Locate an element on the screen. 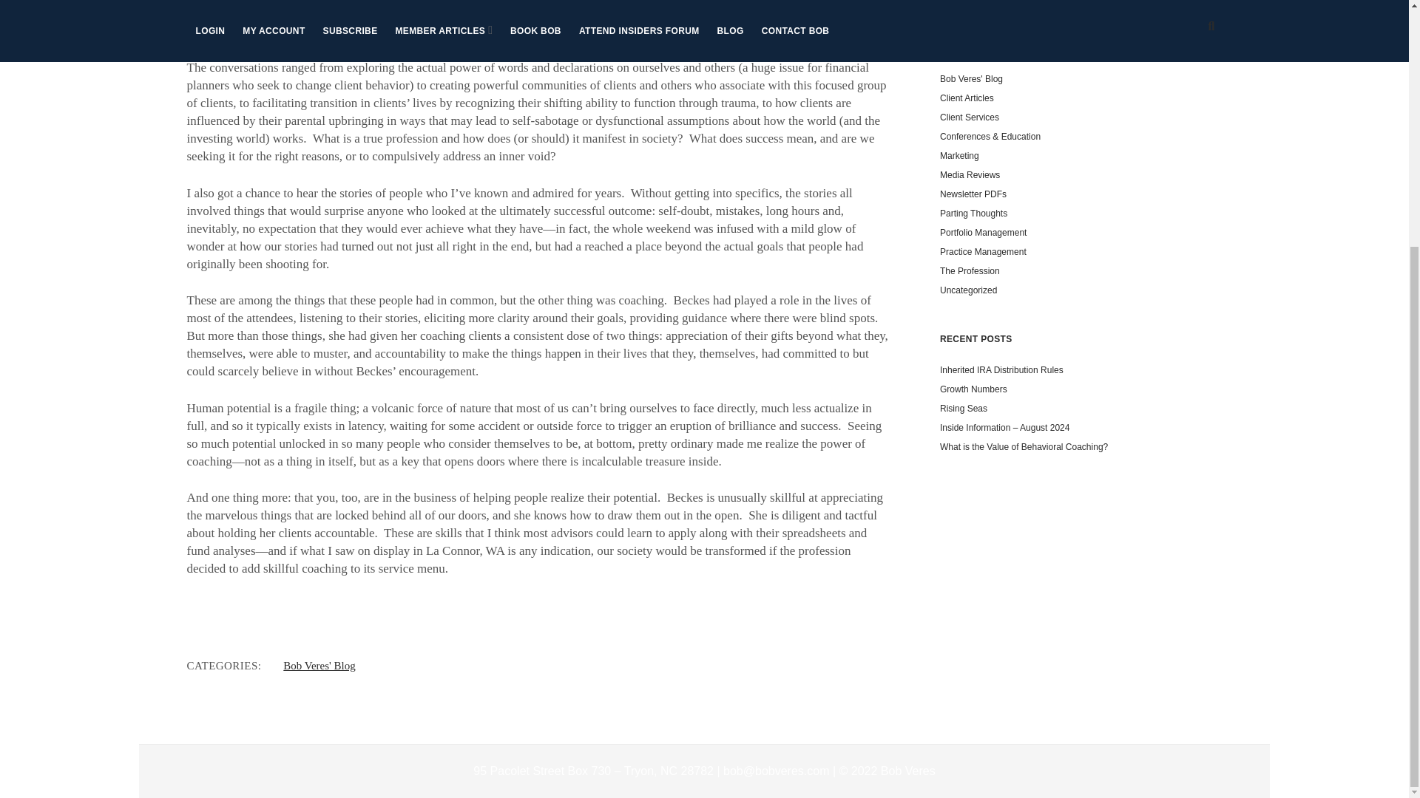 This screenshot has width=1420, height=798. Client Articles is located at coordinates (967, 98).